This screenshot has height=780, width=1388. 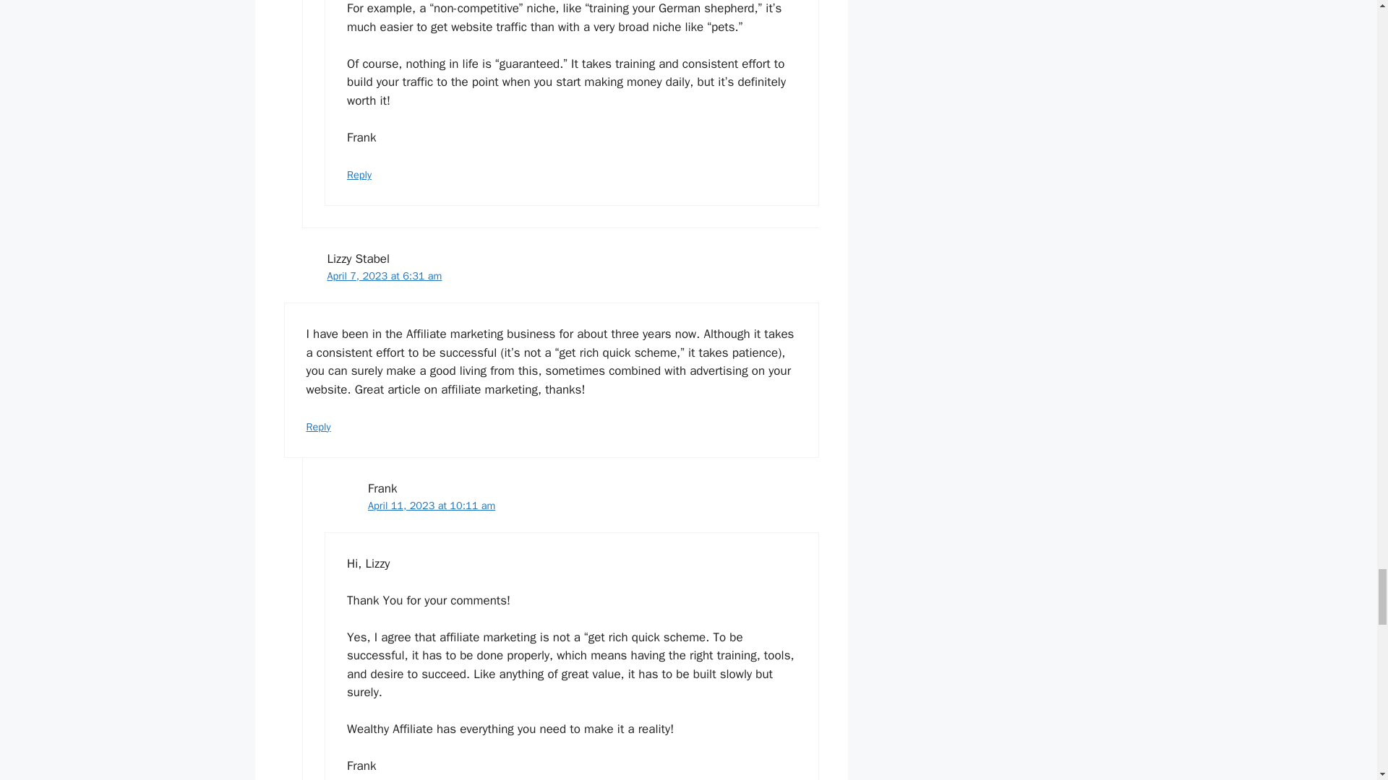 What do you see at coordinates (383, 275) in the screenshot?
I see `April 7, 2023 at 6:31 am` at bounding box center [383, 275].